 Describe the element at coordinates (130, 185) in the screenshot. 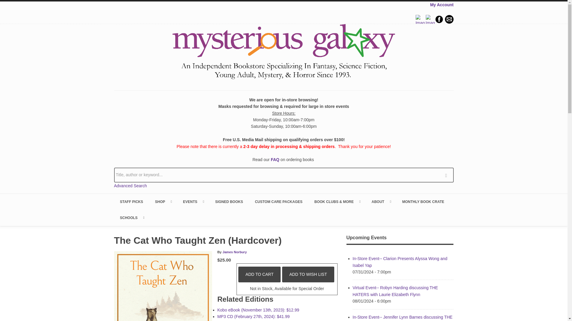

I see `Advanced Search` at that location.